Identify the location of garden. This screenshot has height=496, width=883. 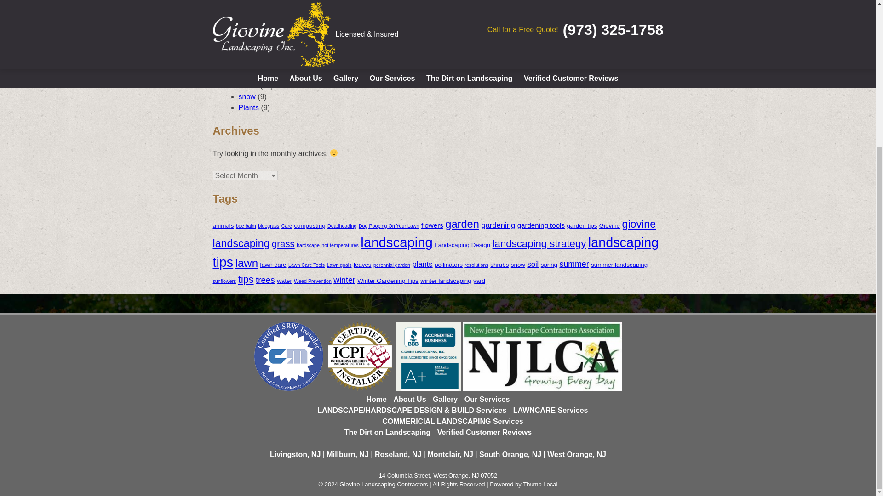
(462, 224).